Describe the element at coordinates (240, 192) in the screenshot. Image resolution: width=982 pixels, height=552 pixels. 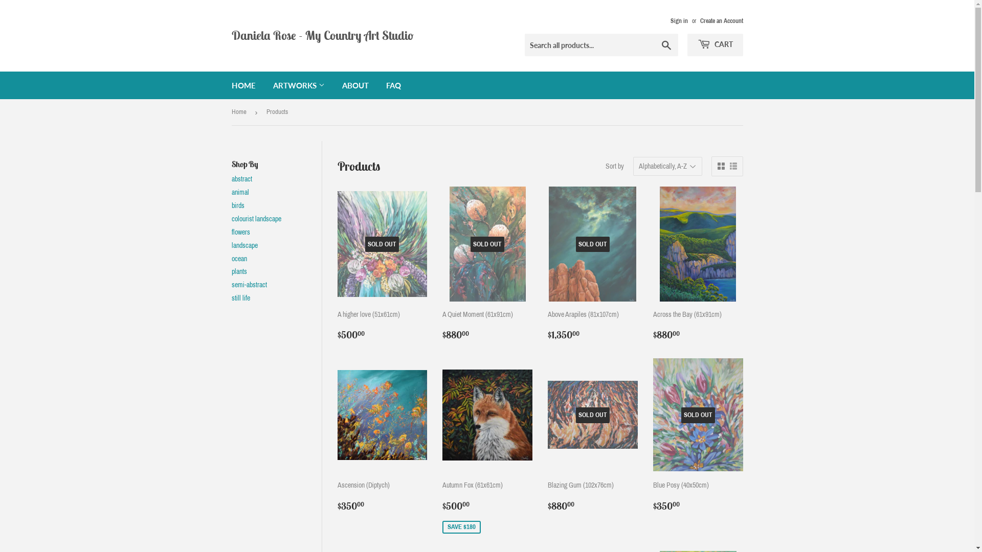
I see `animal` at that location.